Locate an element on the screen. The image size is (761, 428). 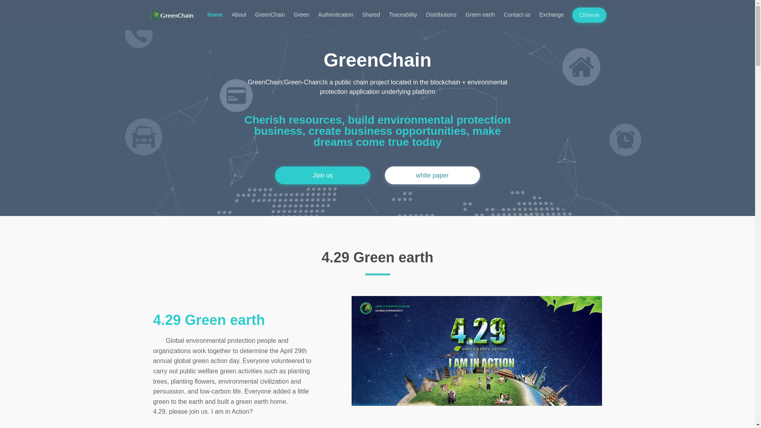
white paper is located at coordinates (432, 175).